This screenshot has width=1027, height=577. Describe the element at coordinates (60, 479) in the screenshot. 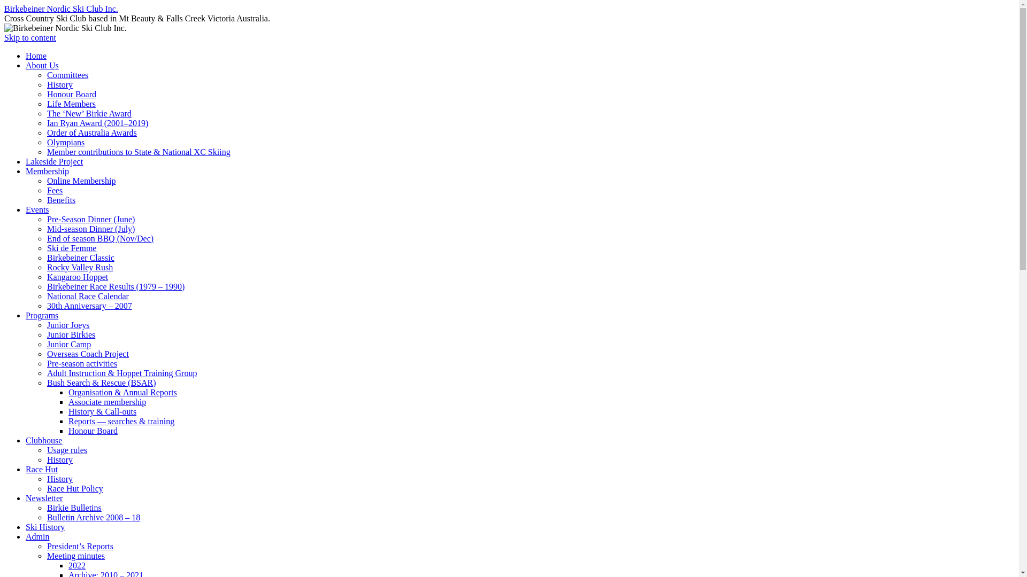

I see `History` at that location.